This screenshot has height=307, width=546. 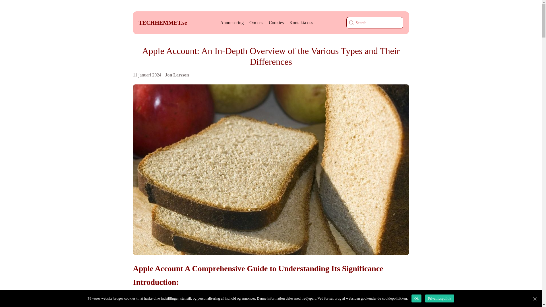 I want to click on Kontakta oss, so click(x=301, y=22).